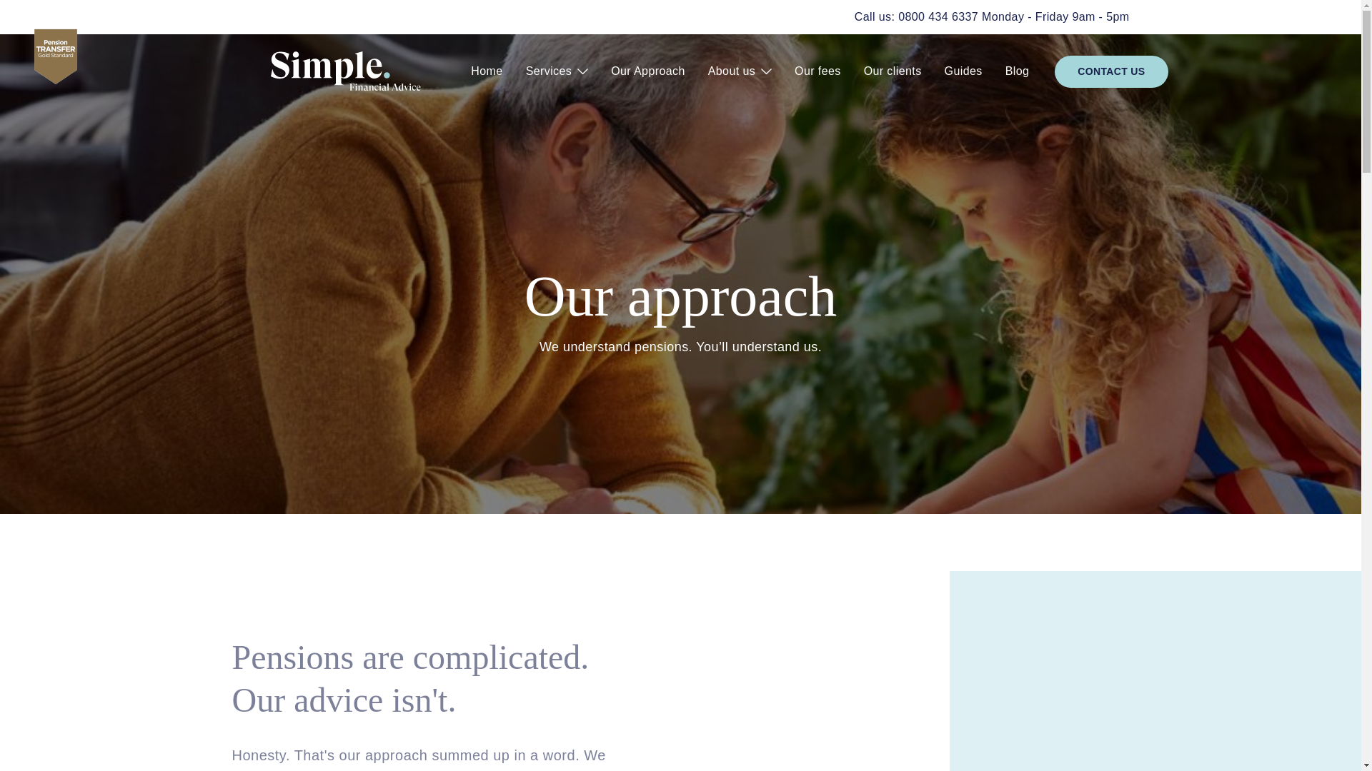 The image size is (1372, 771). Describe the element at coordinates (740, 71) in the screenshot. I see `About us` at that location.